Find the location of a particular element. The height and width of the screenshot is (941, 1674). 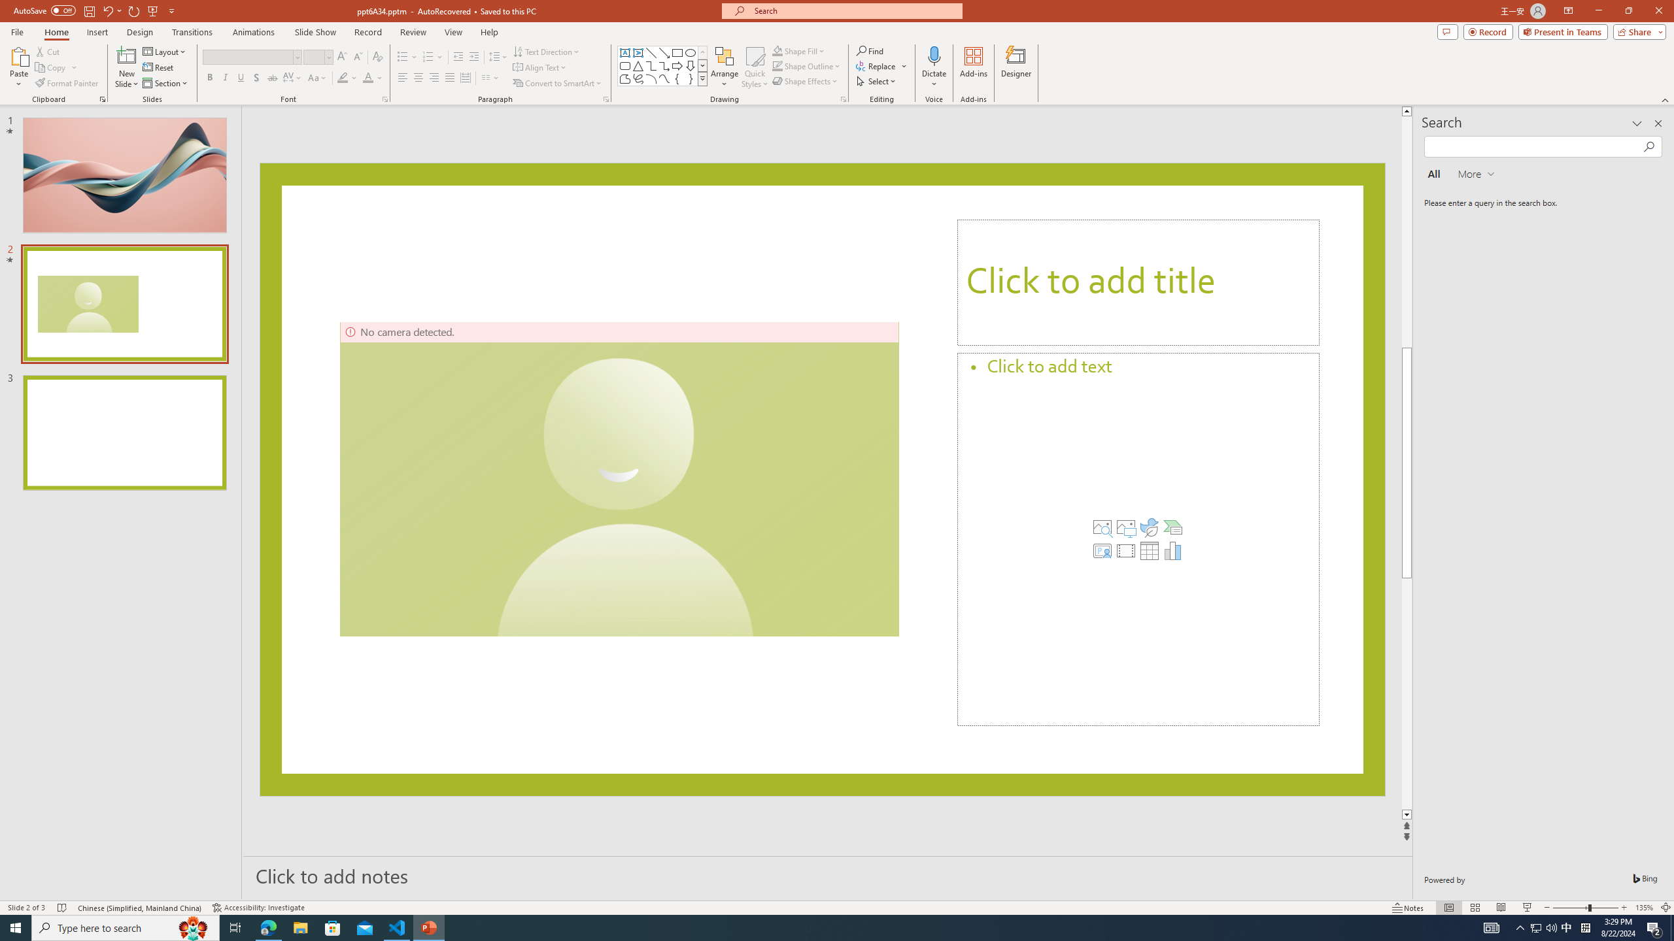

Row Down is located at coordinates (702, 65).